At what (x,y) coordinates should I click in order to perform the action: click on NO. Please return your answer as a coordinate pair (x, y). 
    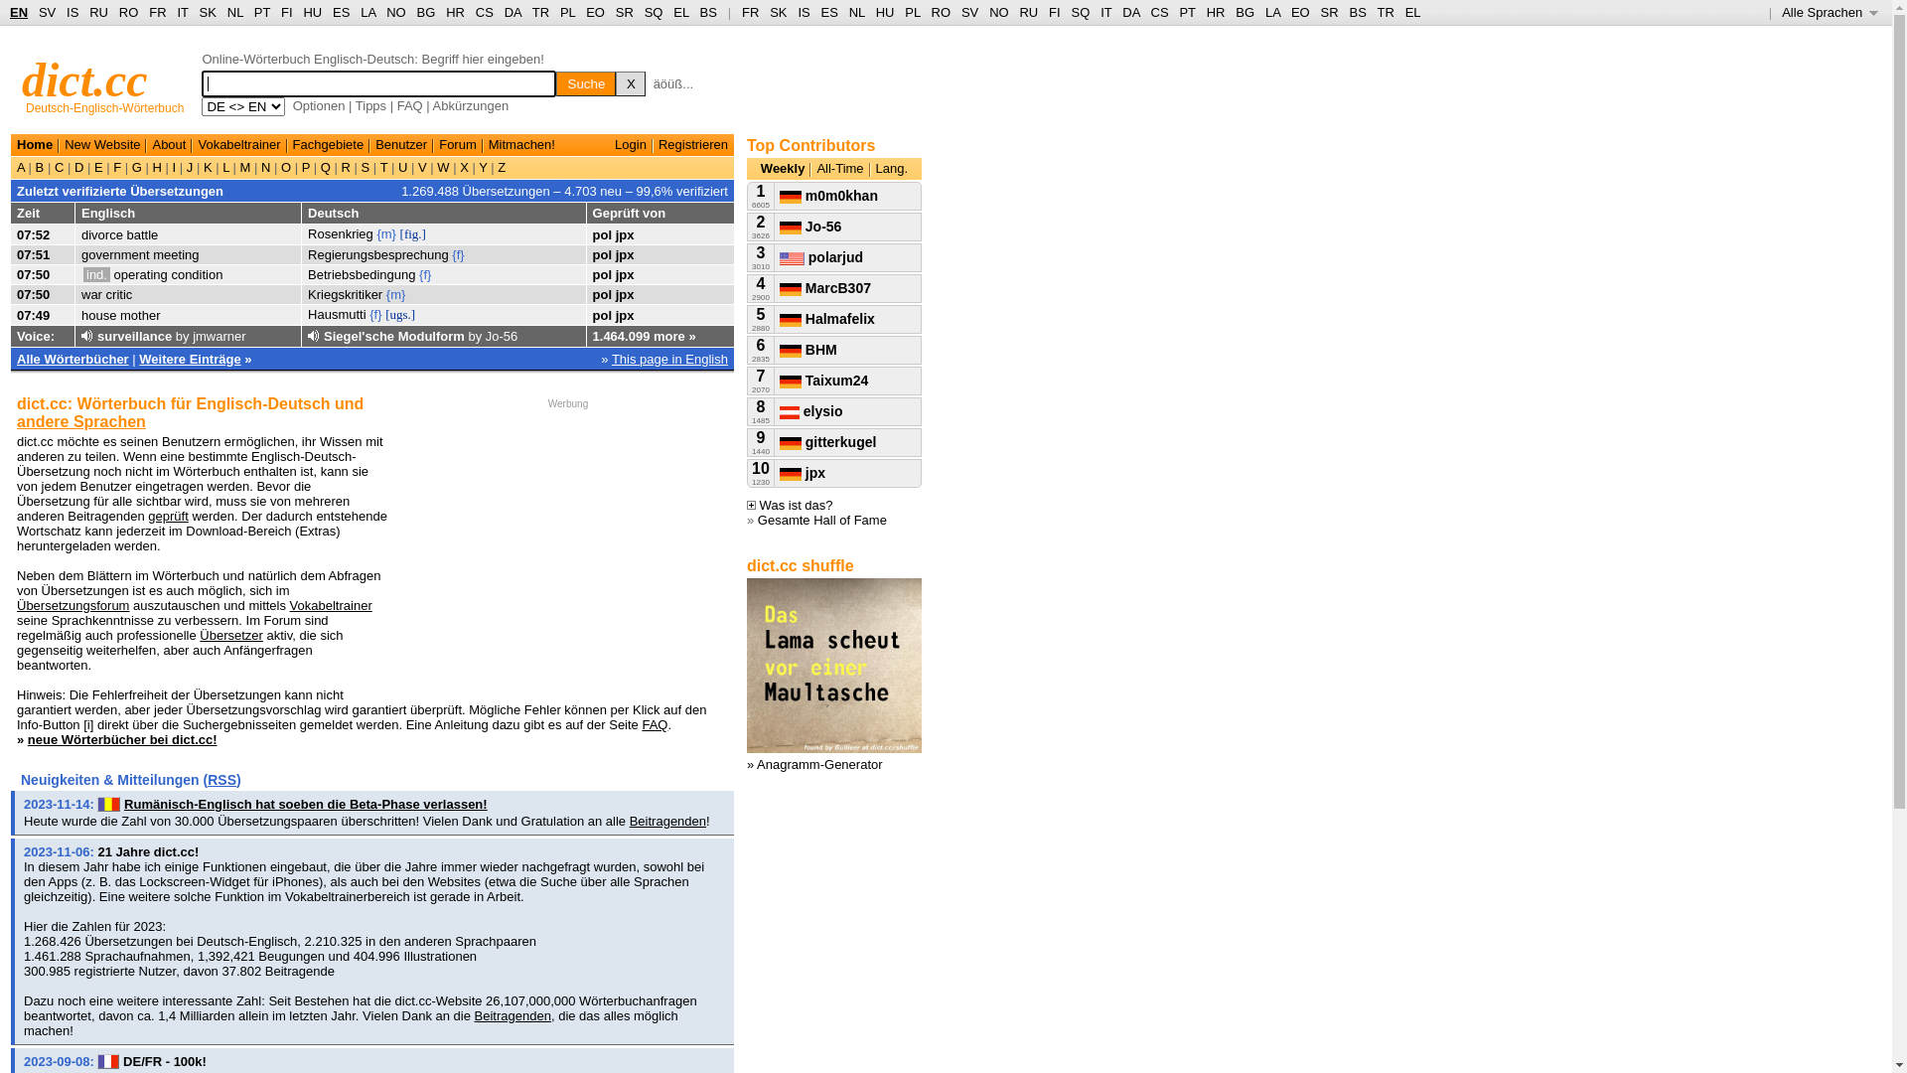
    Looking at the image, I should click on (999, 12).